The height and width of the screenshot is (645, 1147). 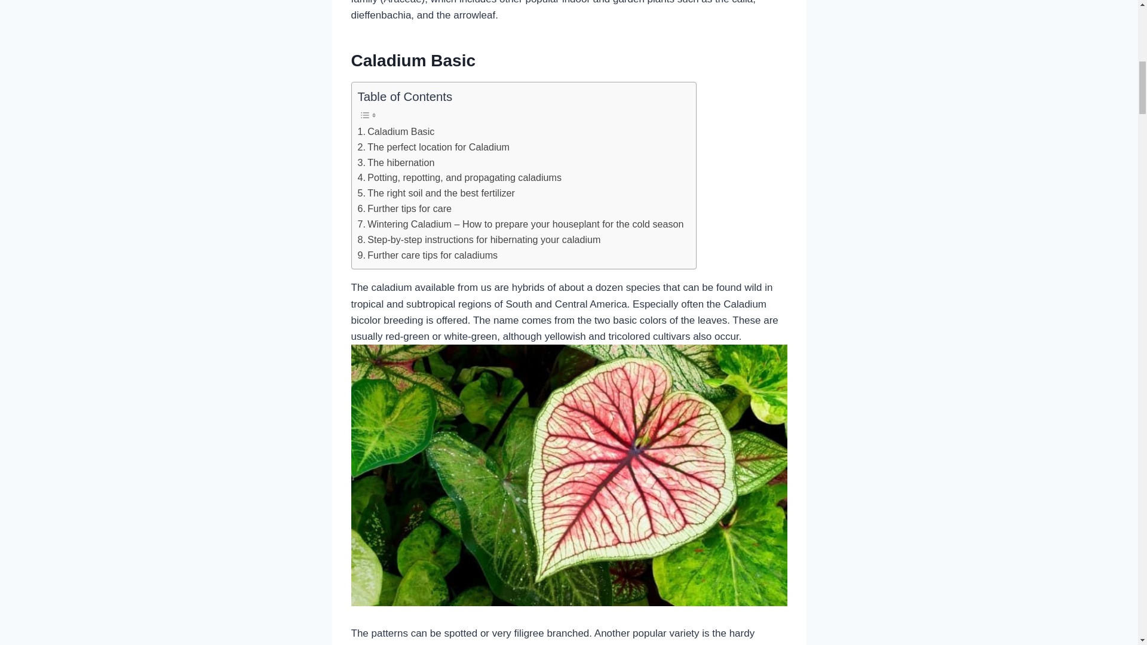 What do you see at coordinates (459, 178) in the screenshot?
I see `Potting, repotting, and propagating caladiums` at bounding box center [459, 178].